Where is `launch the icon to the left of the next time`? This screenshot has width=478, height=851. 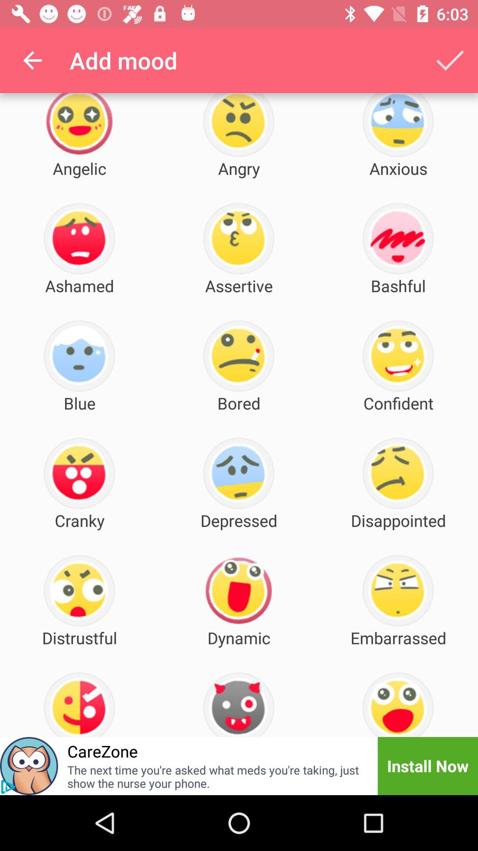 launch the icon to the left of the next time is located at coordinates (8, 787).